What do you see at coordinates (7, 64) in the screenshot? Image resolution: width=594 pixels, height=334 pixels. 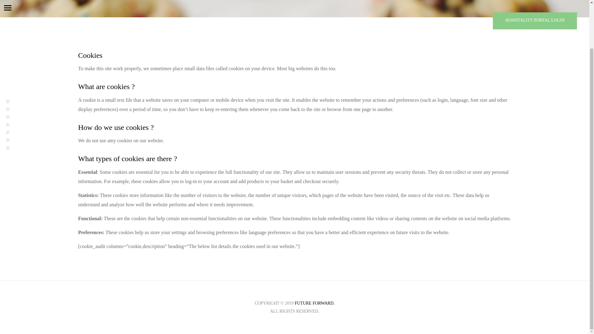 I see `Gedeelde Faciliteiten` at bounding box center [7, 64].